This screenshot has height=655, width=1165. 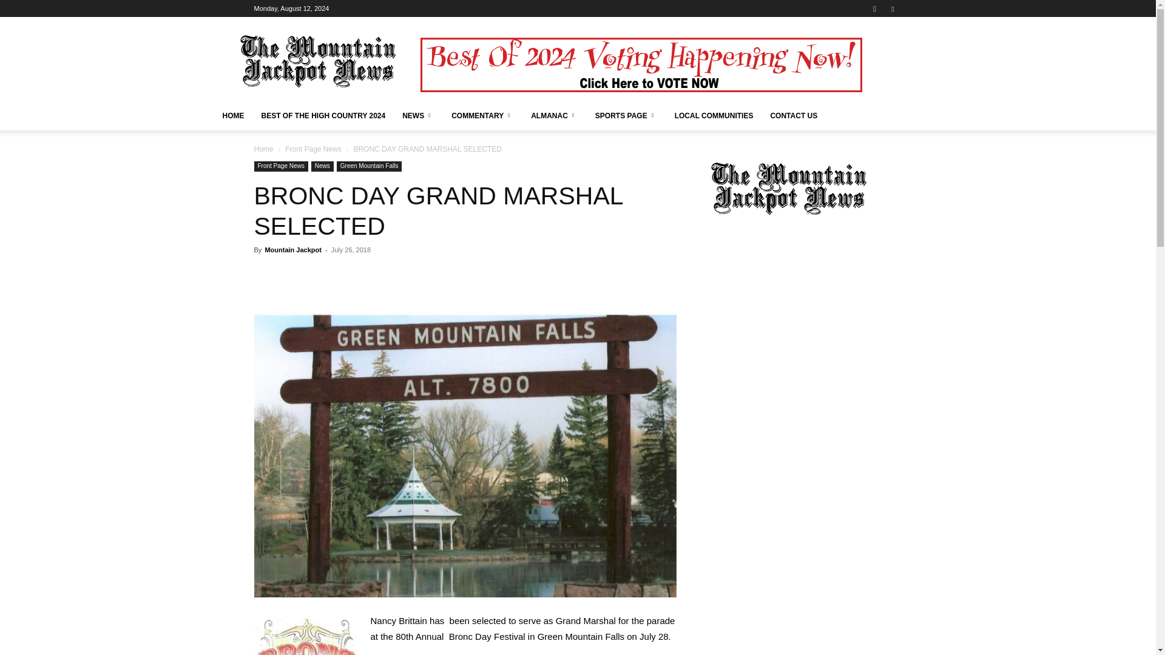 I want to click on SPORTS PAGE, so click(x=626, y=115).